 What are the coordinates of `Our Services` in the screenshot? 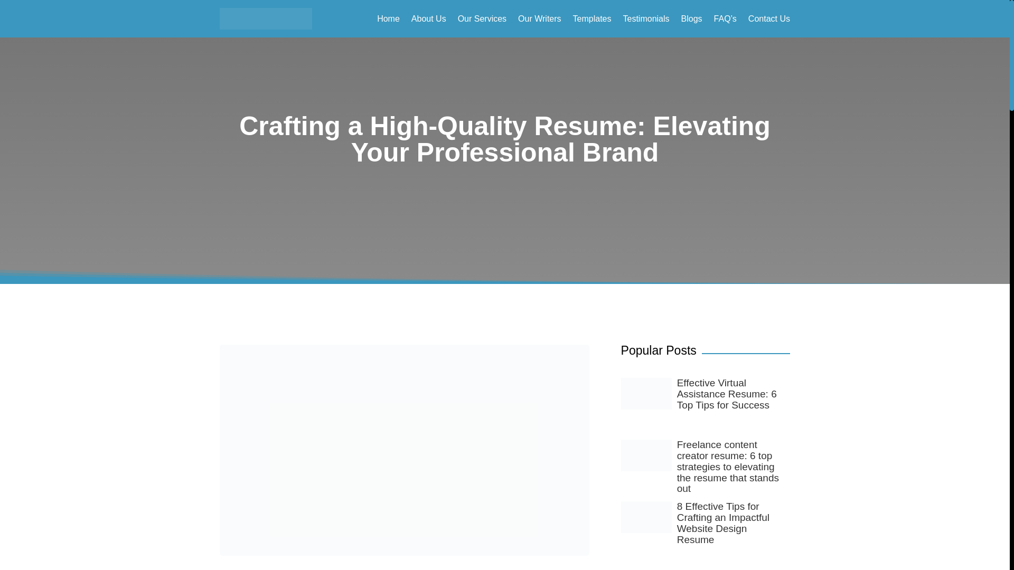 It's located at (482, 20).